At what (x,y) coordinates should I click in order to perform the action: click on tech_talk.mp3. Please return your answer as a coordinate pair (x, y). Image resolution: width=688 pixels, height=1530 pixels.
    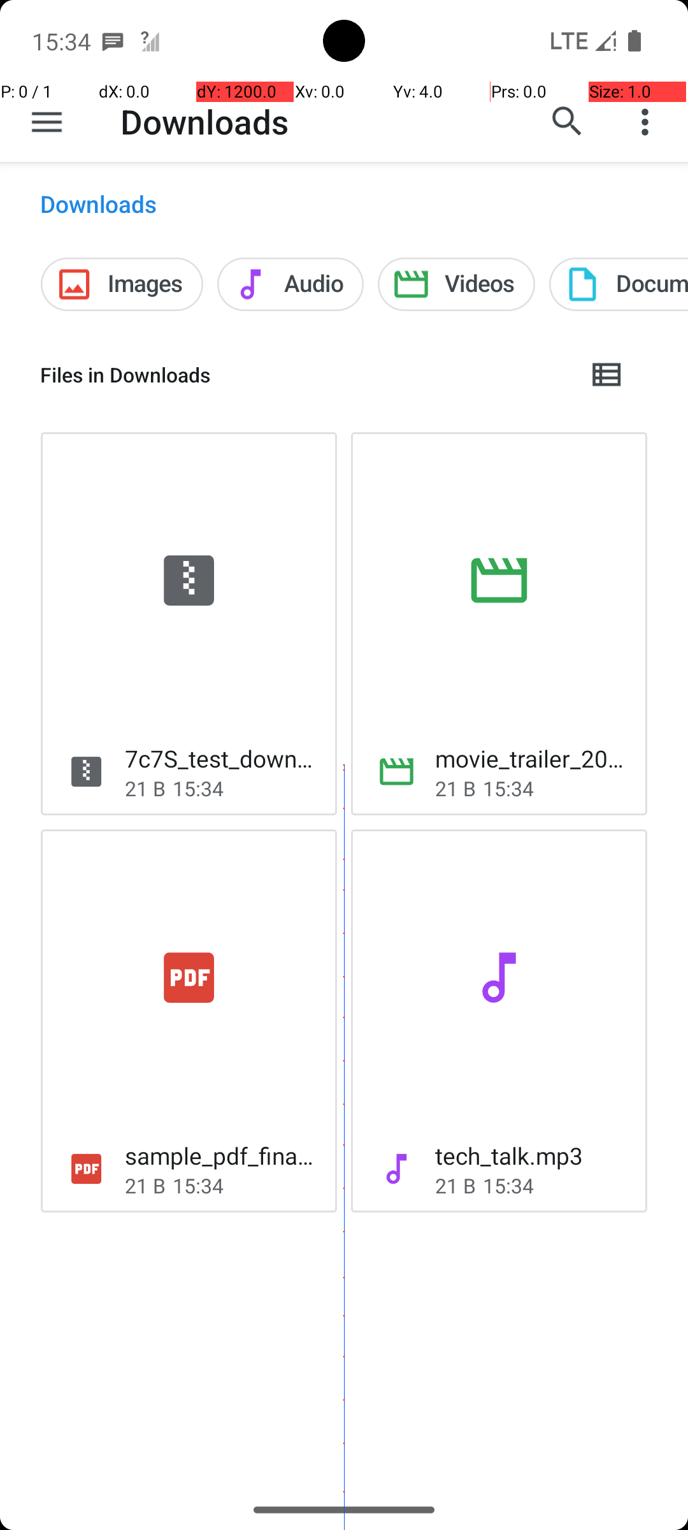
    Looking at the image, I should click on (509, 1155).